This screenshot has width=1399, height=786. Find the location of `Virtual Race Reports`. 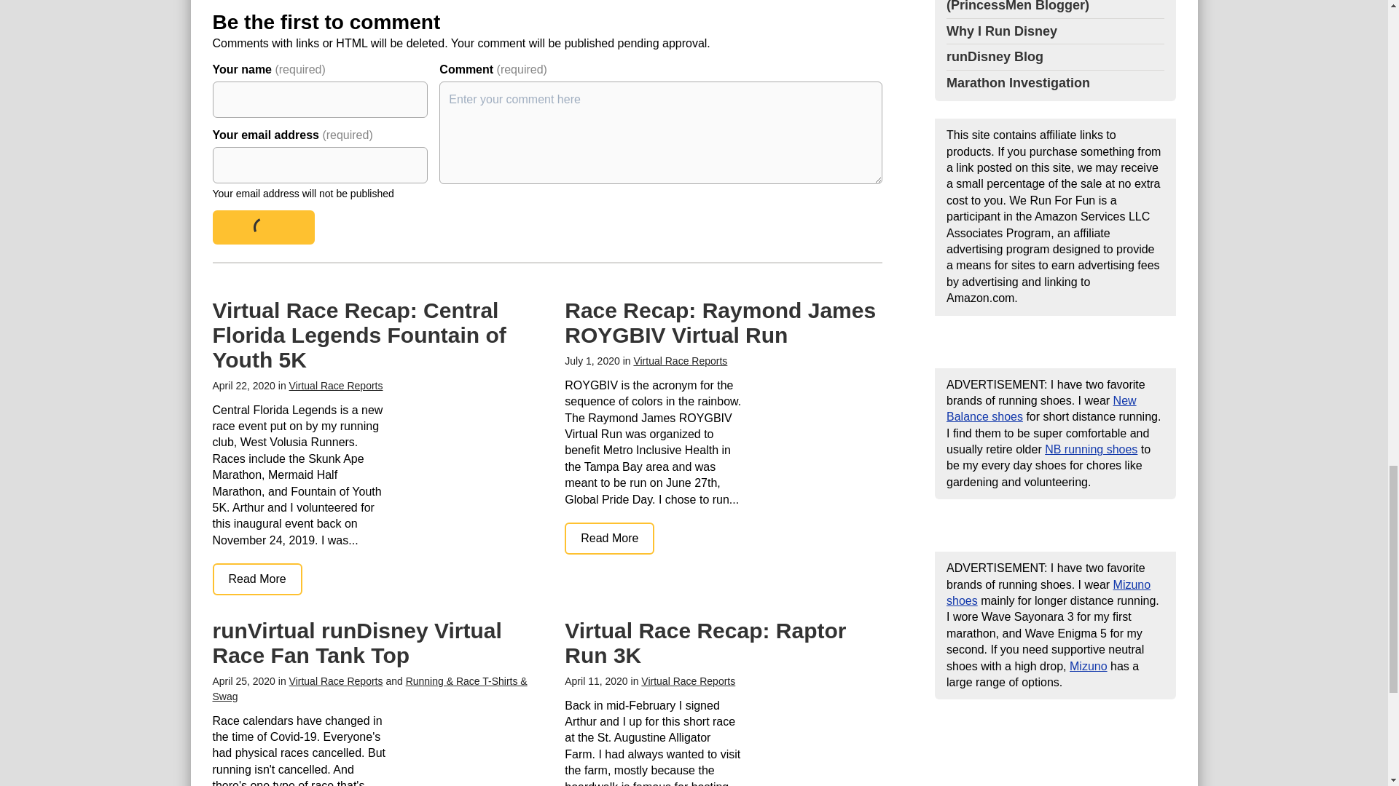

Virtual Race Reports is located at coordinates (337, 680).